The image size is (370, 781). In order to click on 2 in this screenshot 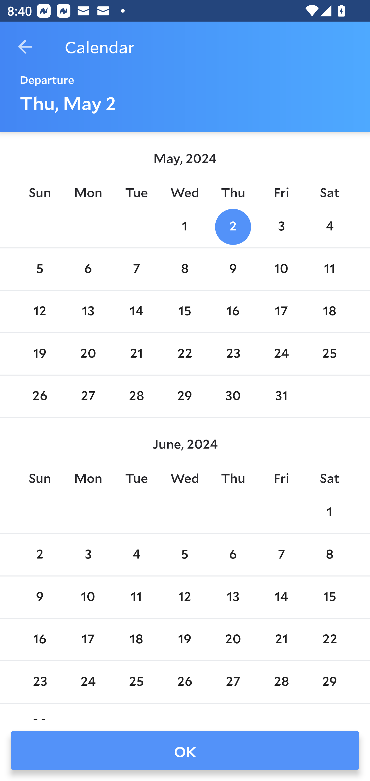, I will do `click(233, 226)`.